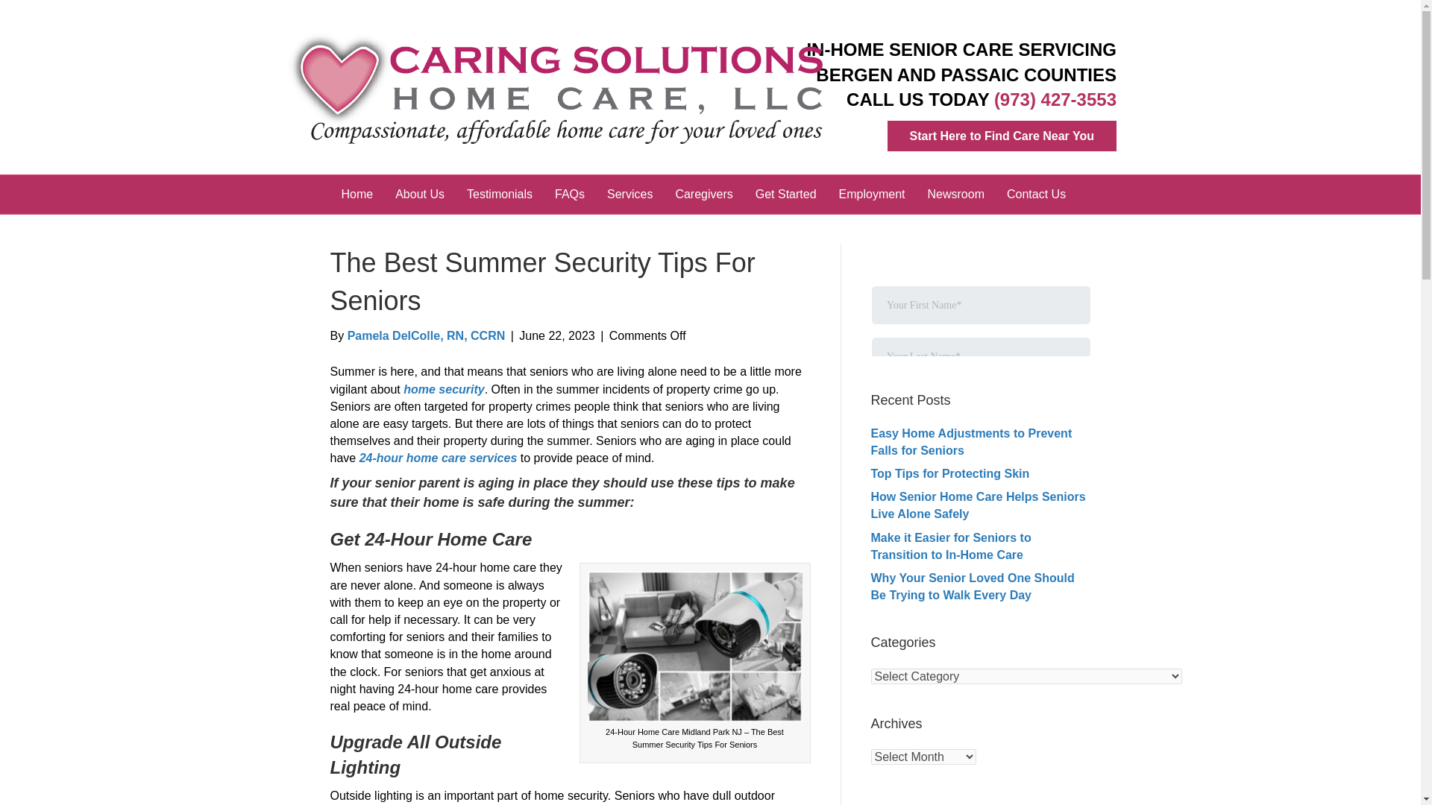 The image size is (1432, 805). Describe the element at coordinates (440, 458) in the screenshot. I see `24-hour home care services` at that location.